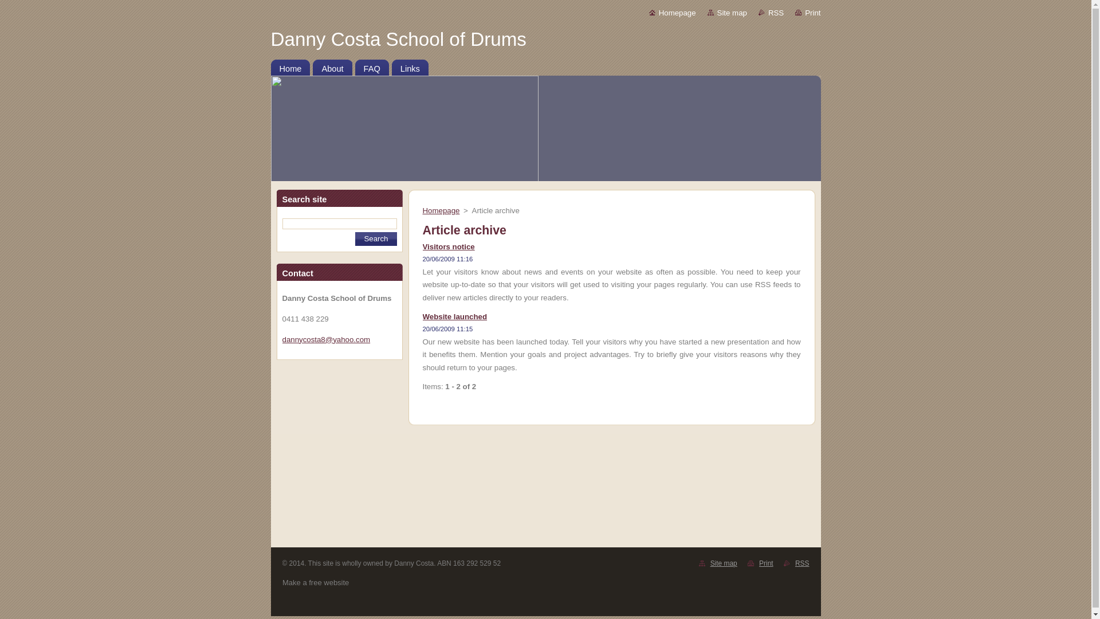 This screenshot has width=1100, height=619. I want to click on RSS, so click(802, 563).